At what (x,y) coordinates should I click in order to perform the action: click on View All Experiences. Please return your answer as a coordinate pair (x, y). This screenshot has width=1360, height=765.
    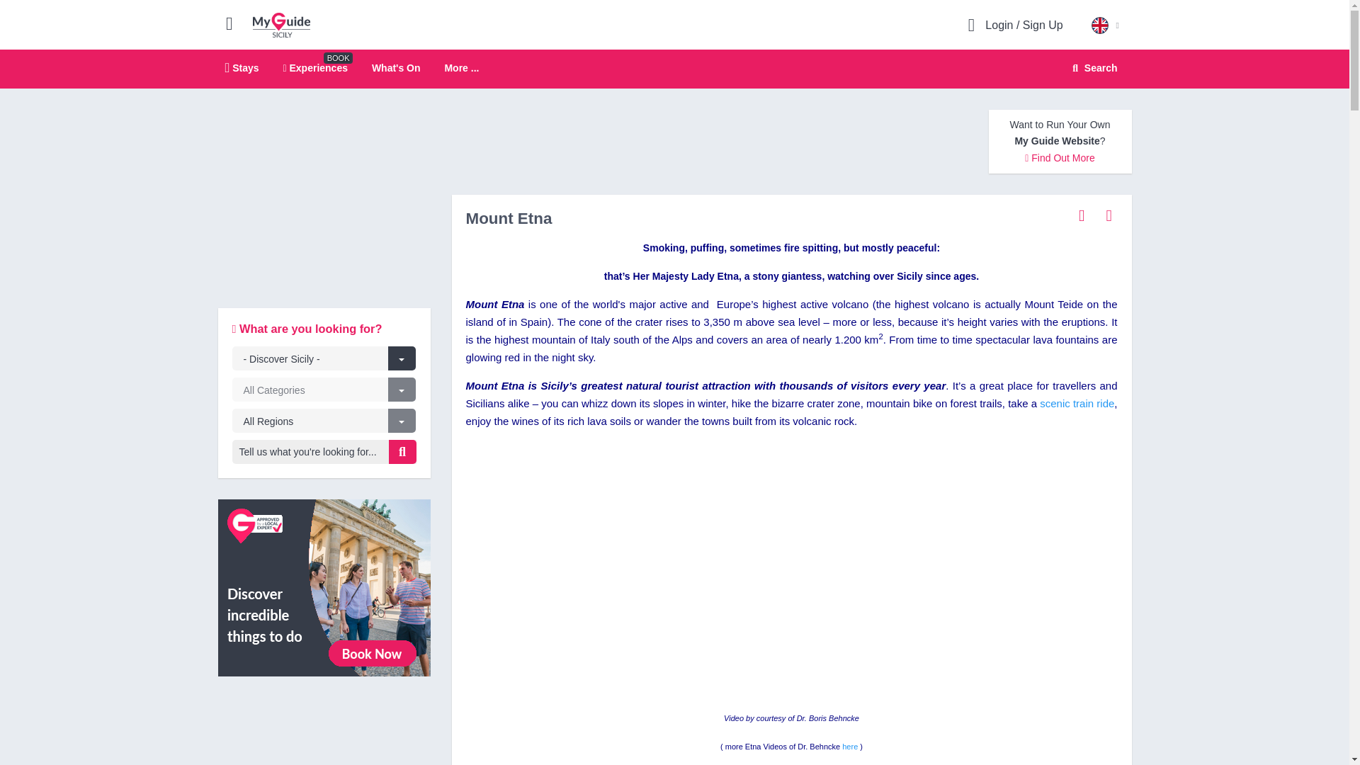
    Looking at the image, I should click on (242, 67).